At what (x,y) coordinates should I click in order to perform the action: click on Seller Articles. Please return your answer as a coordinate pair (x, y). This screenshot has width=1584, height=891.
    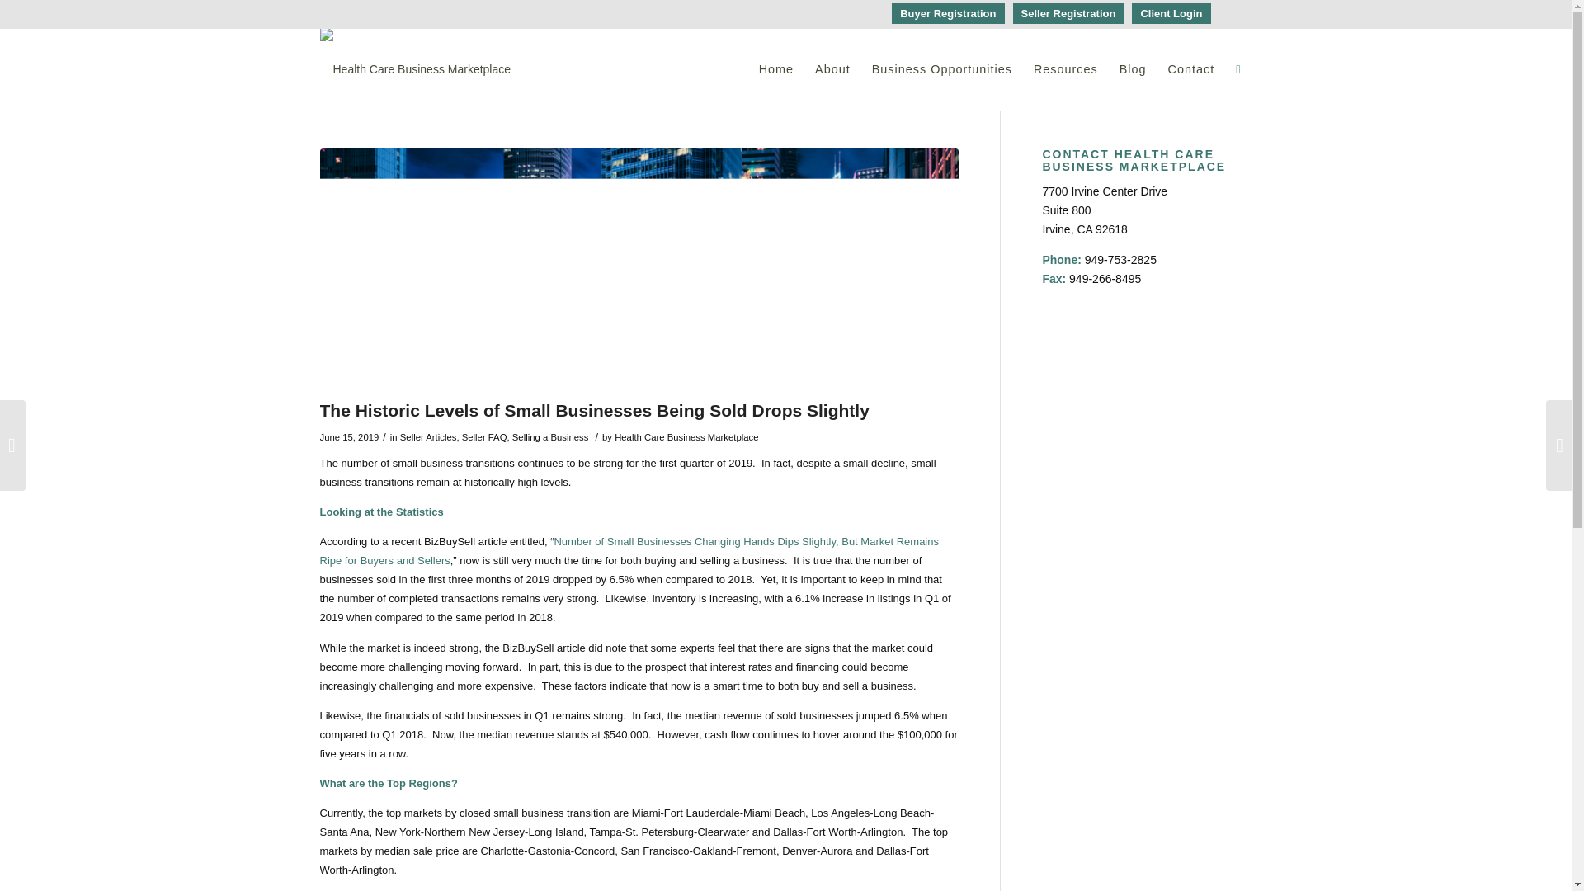
    Looking at the image, I should click on (429, 436).